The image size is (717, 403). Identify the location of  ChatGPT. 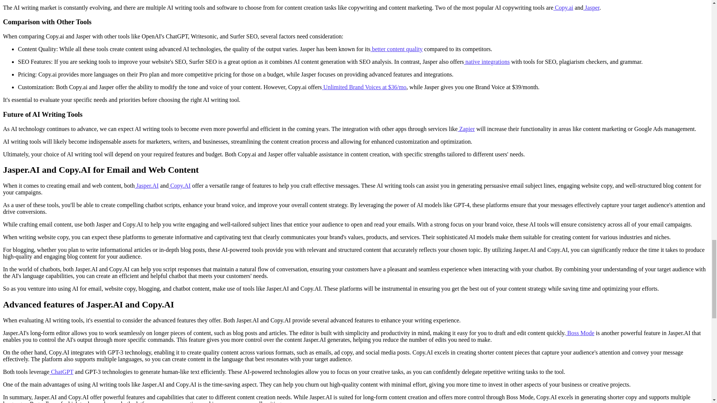
(61, 372).